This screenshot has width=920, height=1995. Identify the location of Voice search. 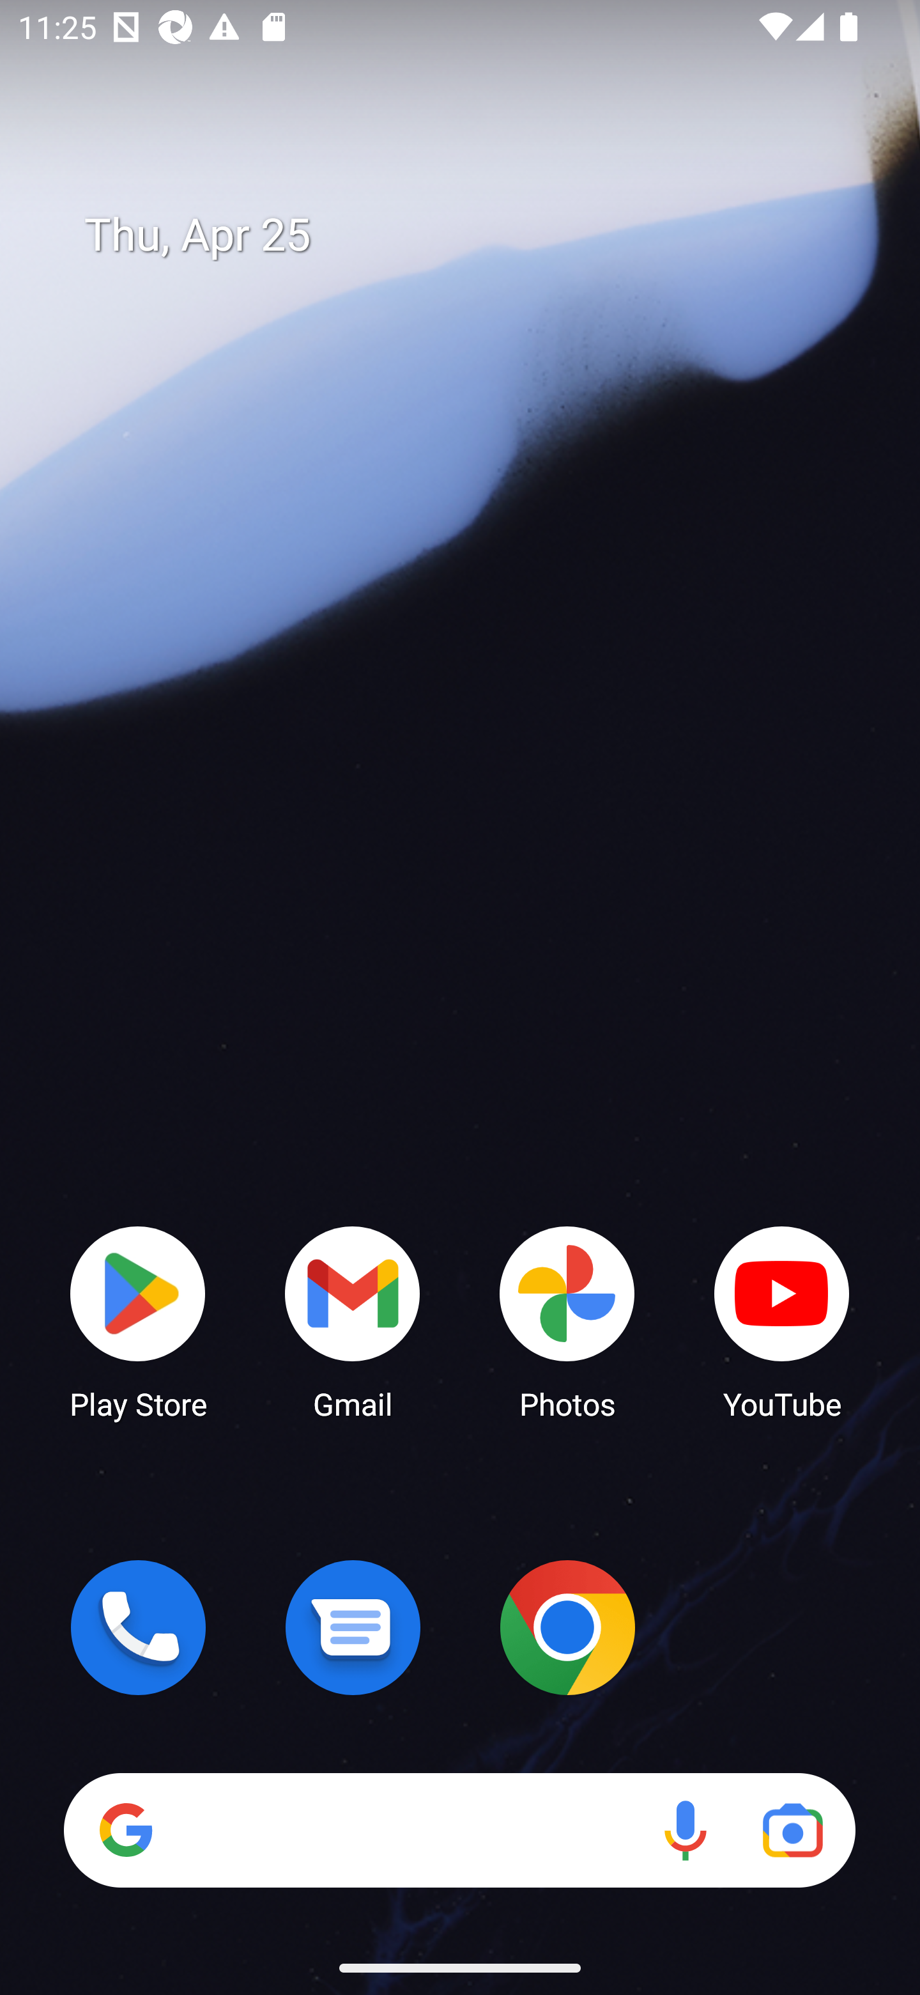
(685, 1830).